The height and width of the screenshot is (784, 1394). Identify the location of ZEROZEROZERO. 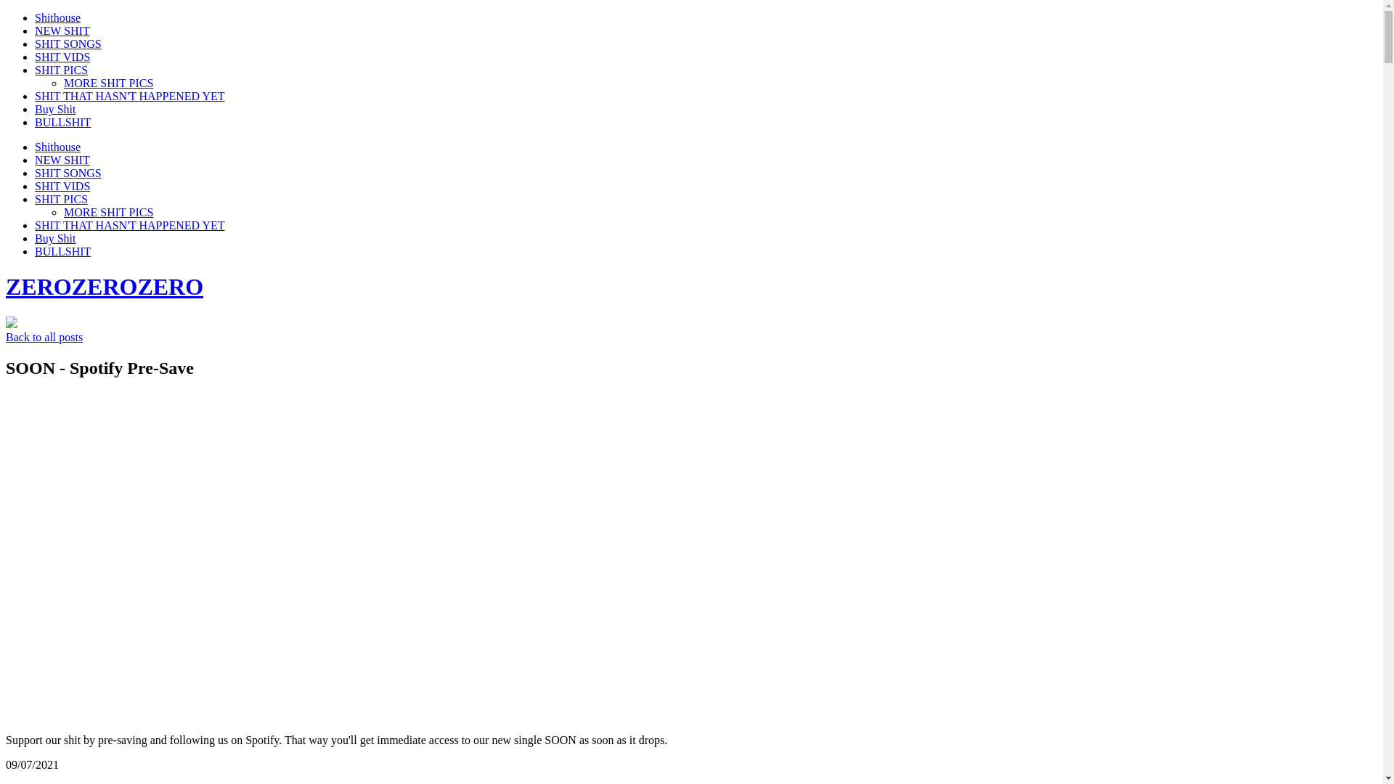
(105, 287).